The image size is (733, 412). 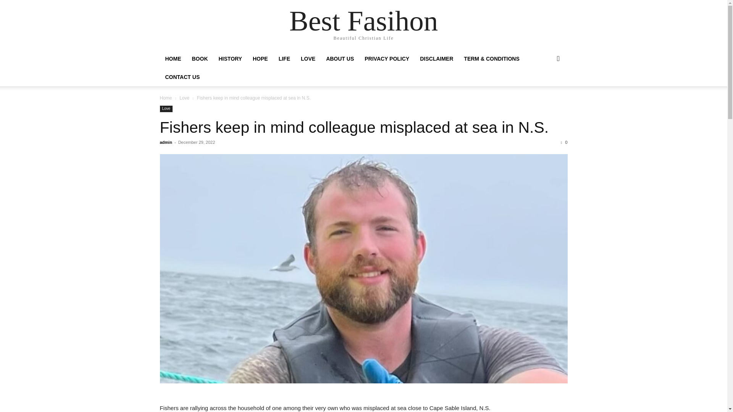 What do you see at coordinates (173, 59) in the screenshot?
I see `HOME` at bounding box center [173, 59].